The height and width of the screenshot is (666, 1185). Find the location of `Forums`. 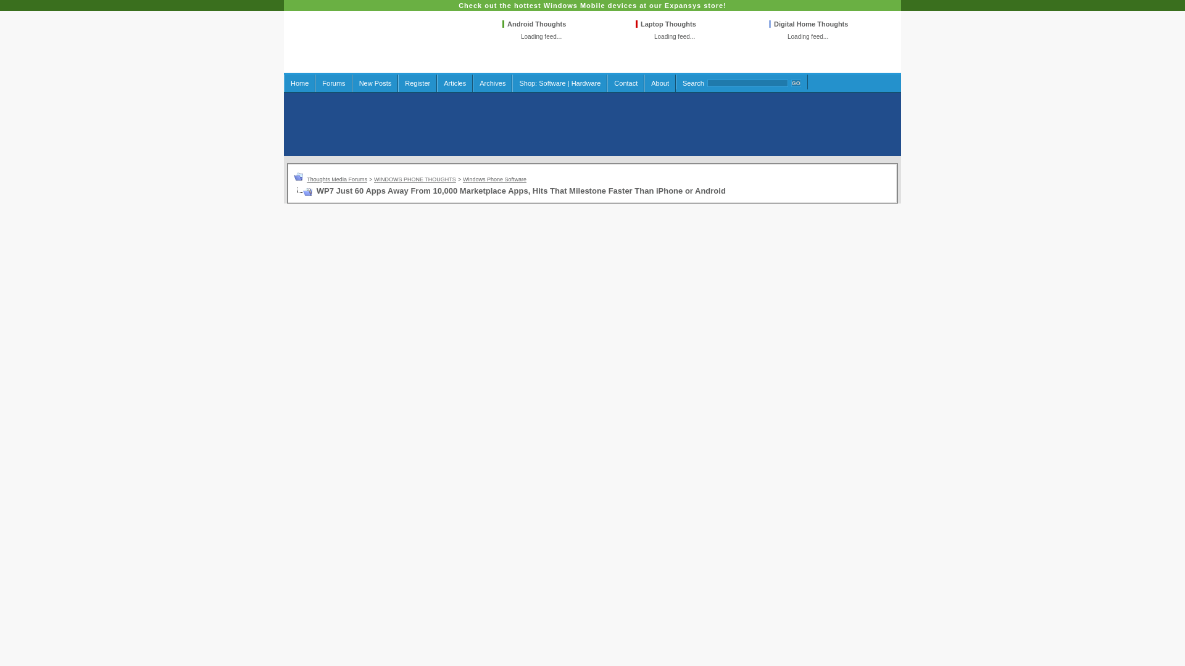

Forums is located at coordinates (333, 83).